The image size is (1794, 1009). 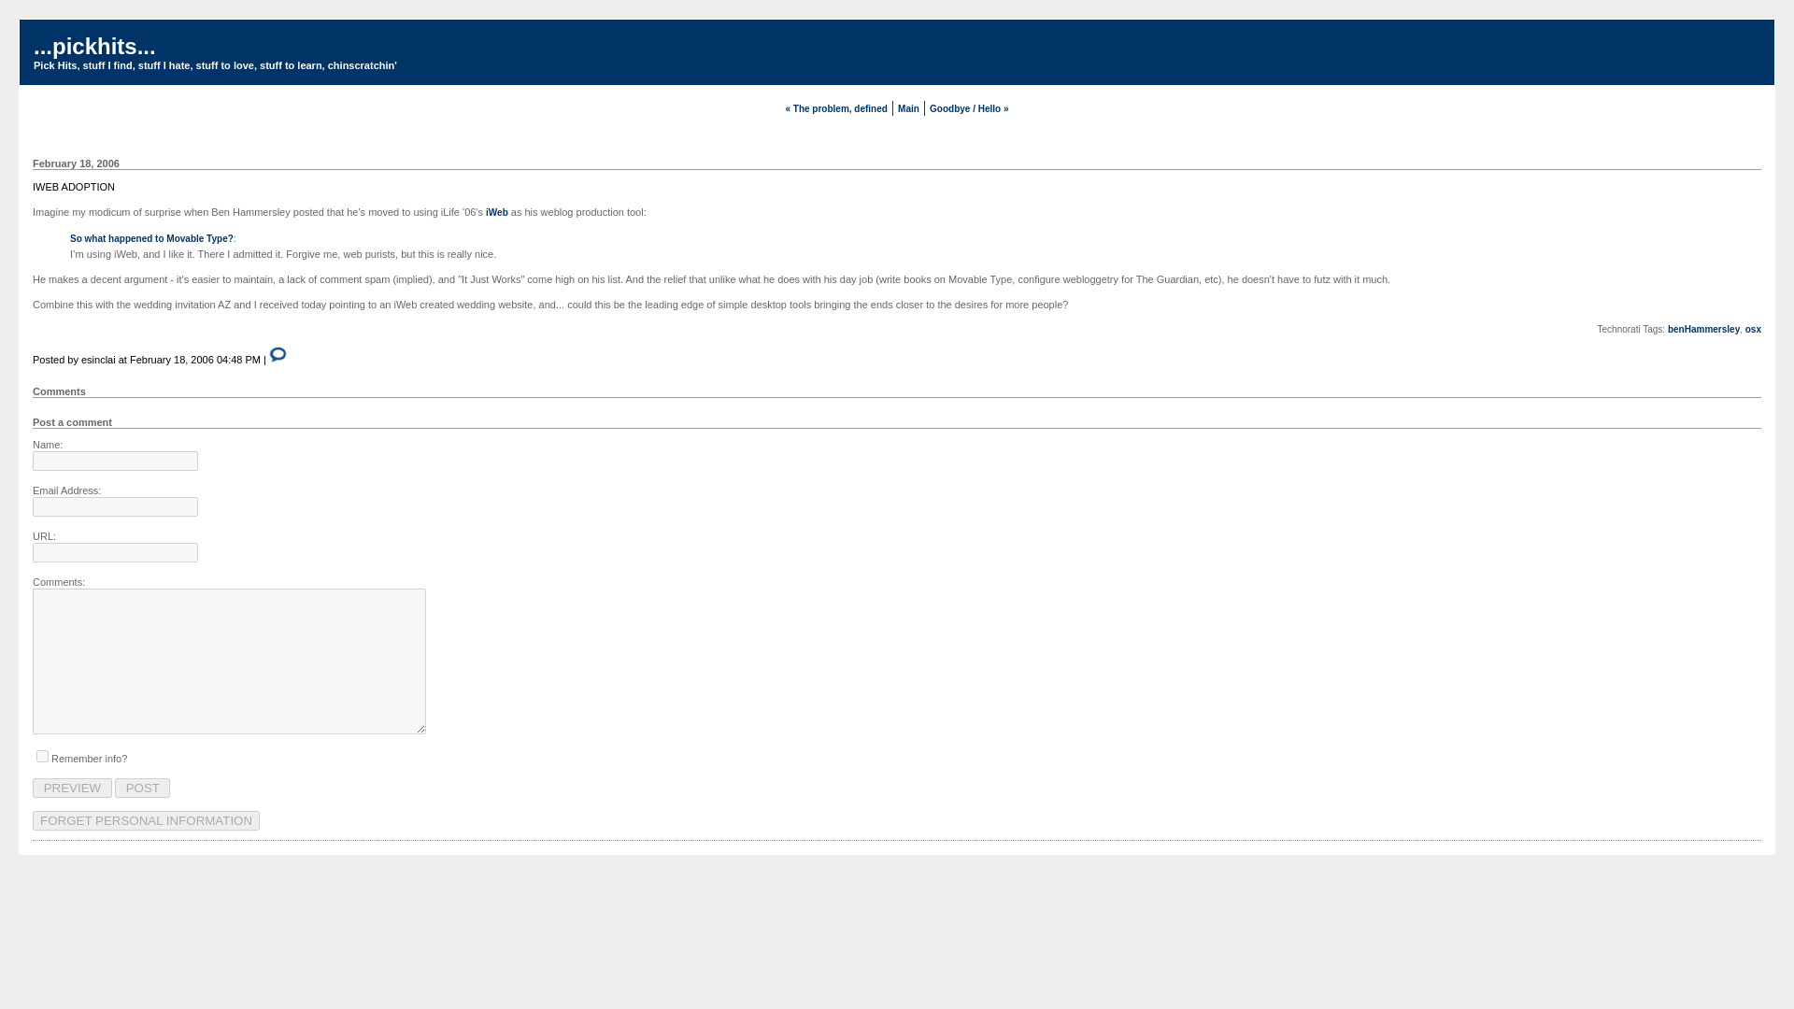 I want to click on FORGET PERSONAL INFORMATION, so click(x=146, y=820).